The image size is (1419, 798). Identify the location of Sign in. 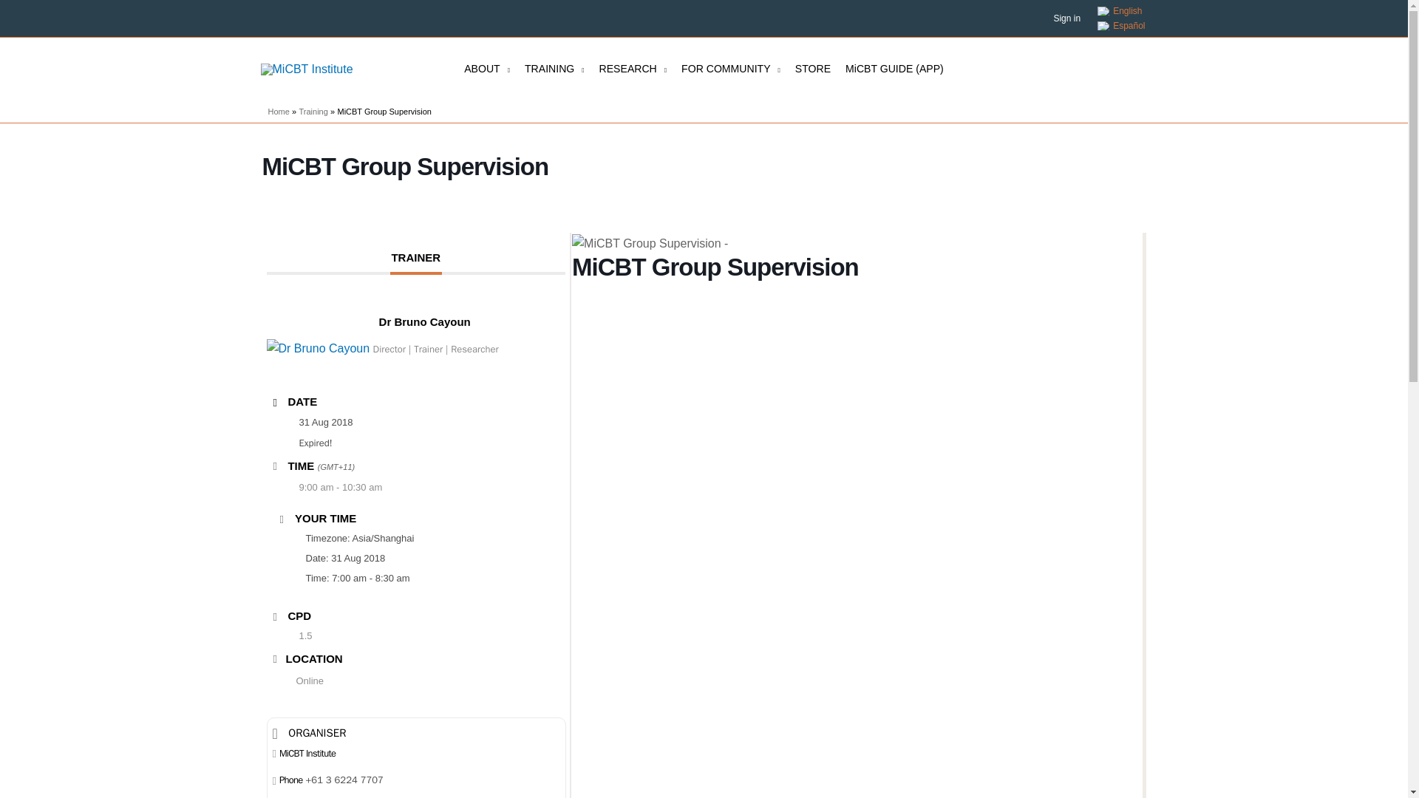
(1066, 18).